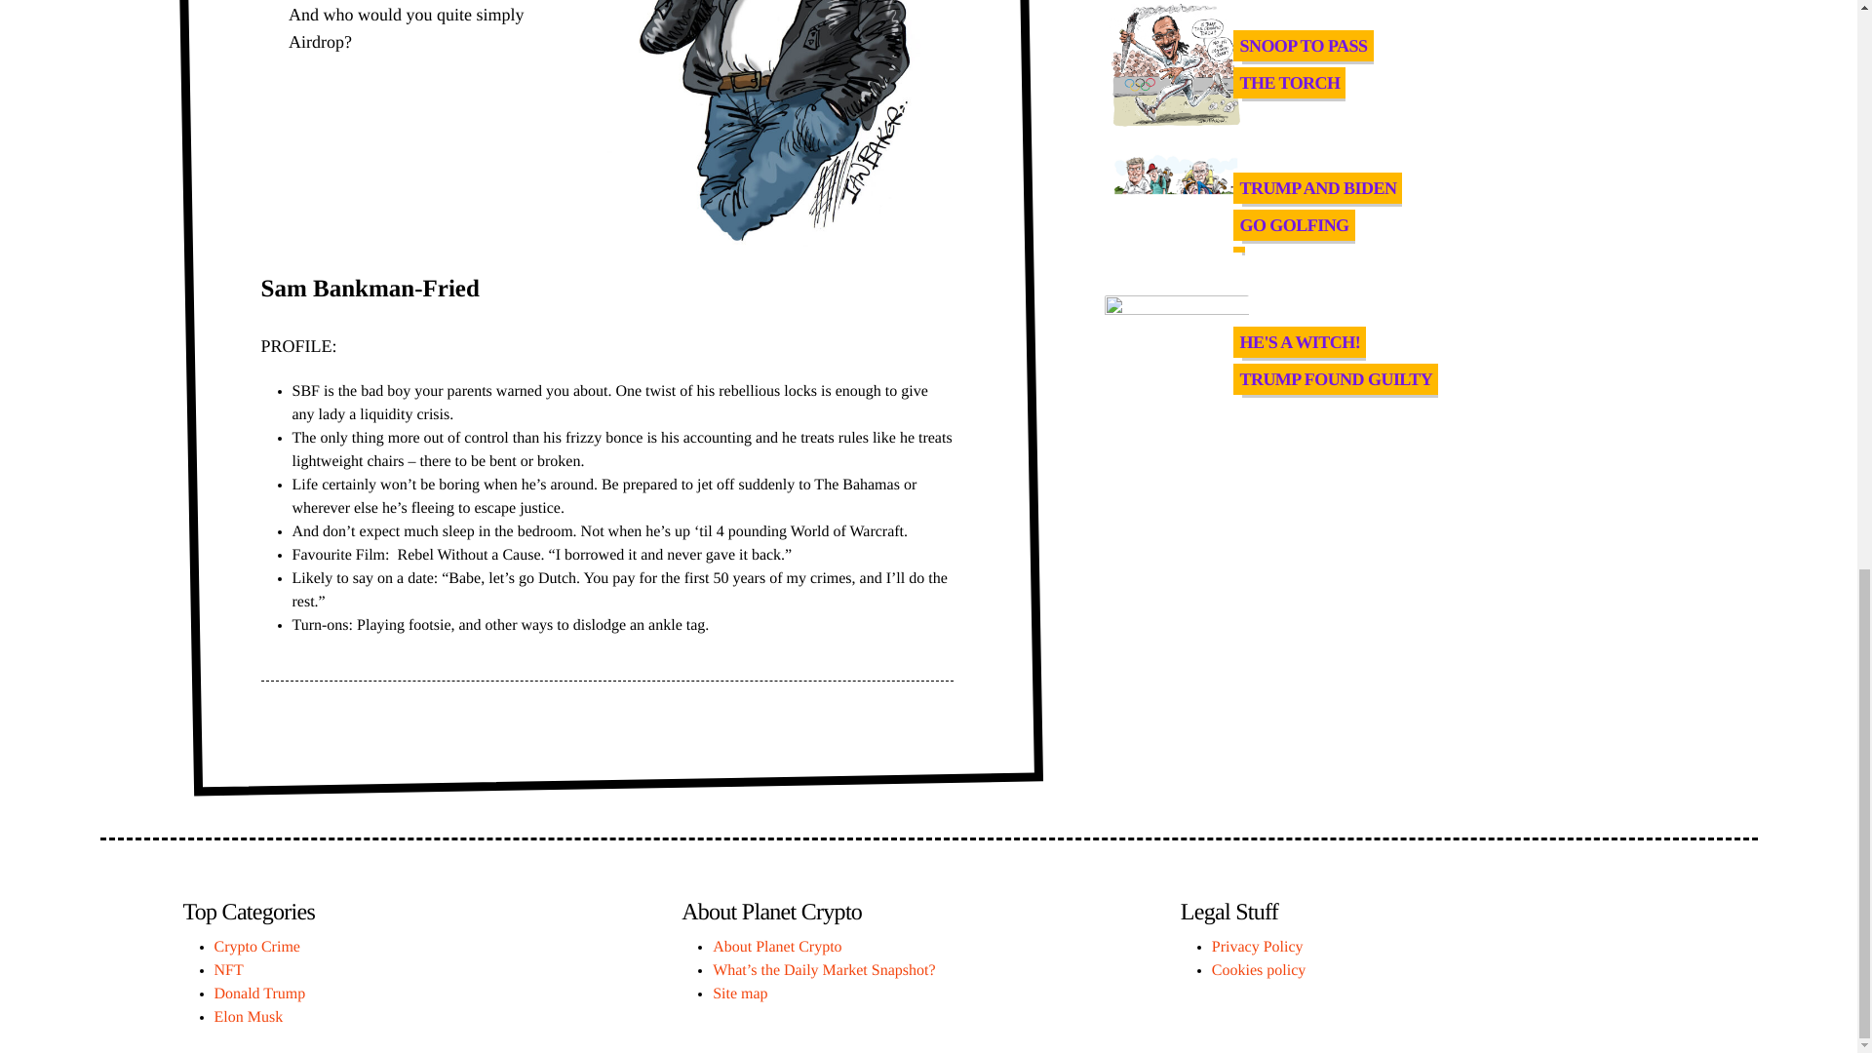  What do you see at coordinates (1176, 64) in the screenshot?
I see `Trump and Biden golf flattened Planet Crypto` at bounding box center [1176, 64].